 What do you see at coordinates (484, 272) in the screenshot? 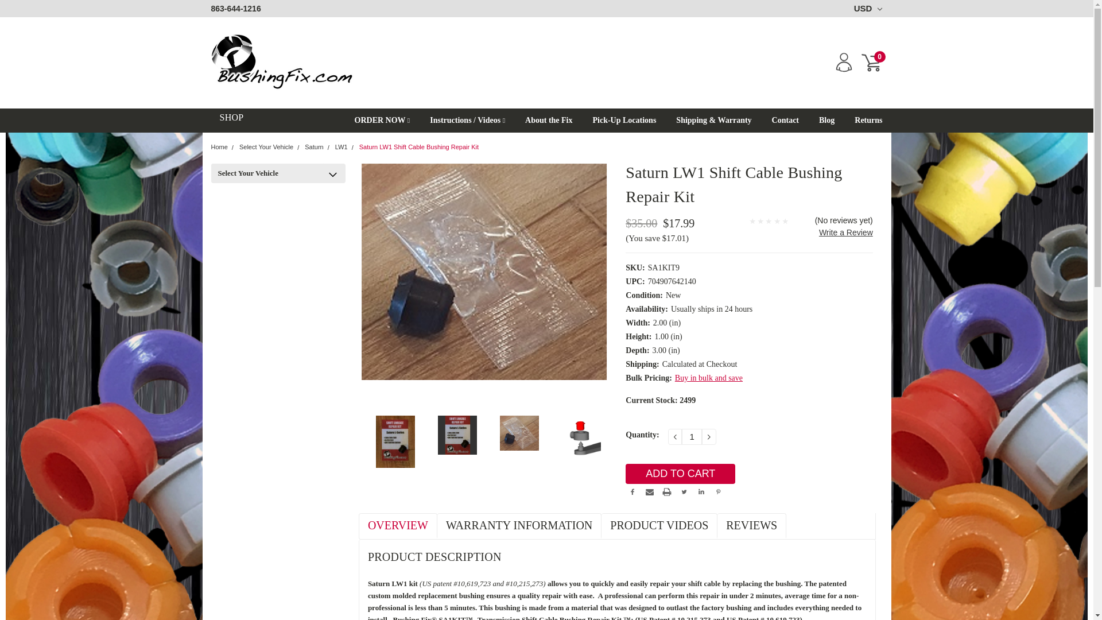
I see `Saturn LW1 Shift Linkage Bushing` at bounding box center [484, 272].